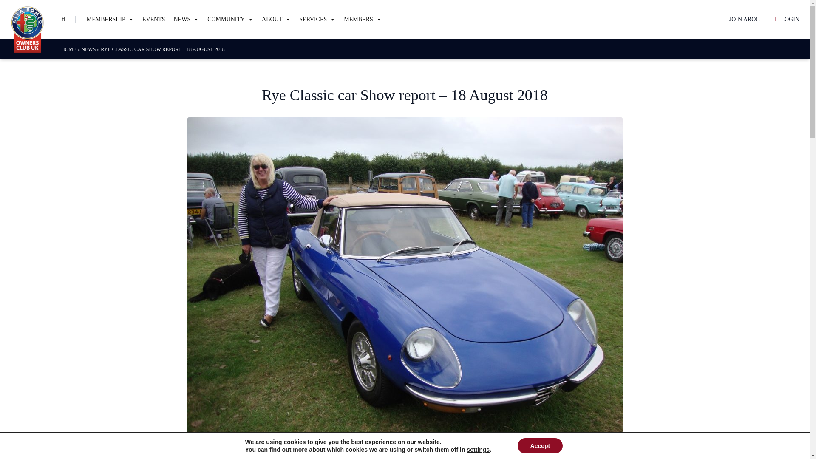 The width and height of the screenshot is (816, 459). What do you see at coordinates (110, 20) in the screenshot?
I see `MEMBERSHIP` at bounding box center [110, 20].